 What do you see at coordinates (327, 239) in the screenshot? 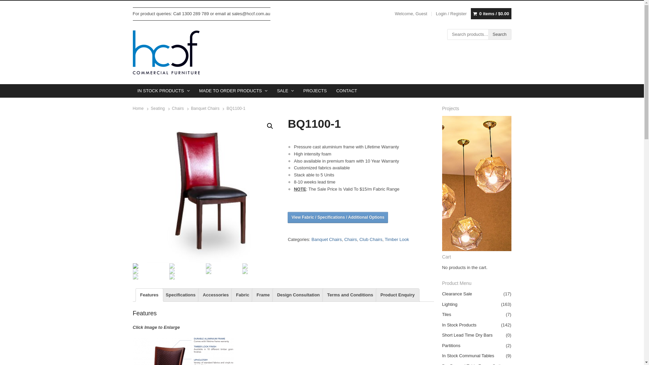
I see `Banquet Chairs` at bounding box center [327, 239].